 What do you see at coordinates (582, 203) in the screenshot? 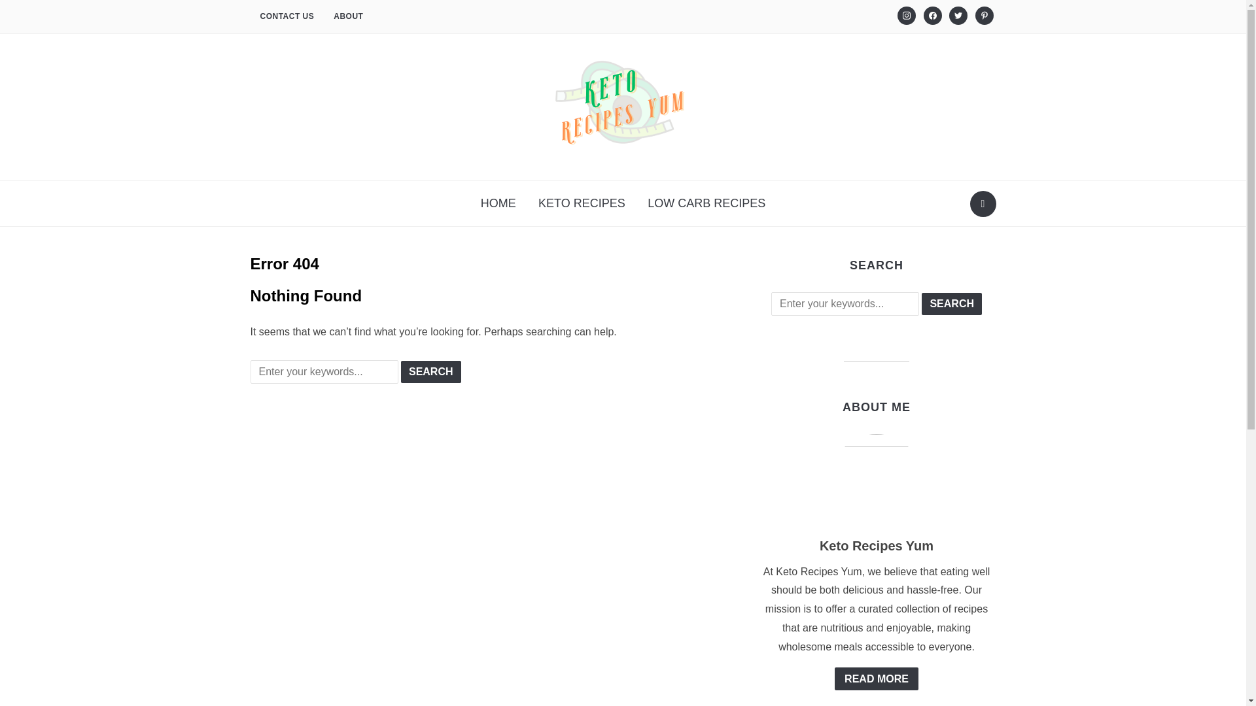
I see `Search` at bounding box center [582, 203].